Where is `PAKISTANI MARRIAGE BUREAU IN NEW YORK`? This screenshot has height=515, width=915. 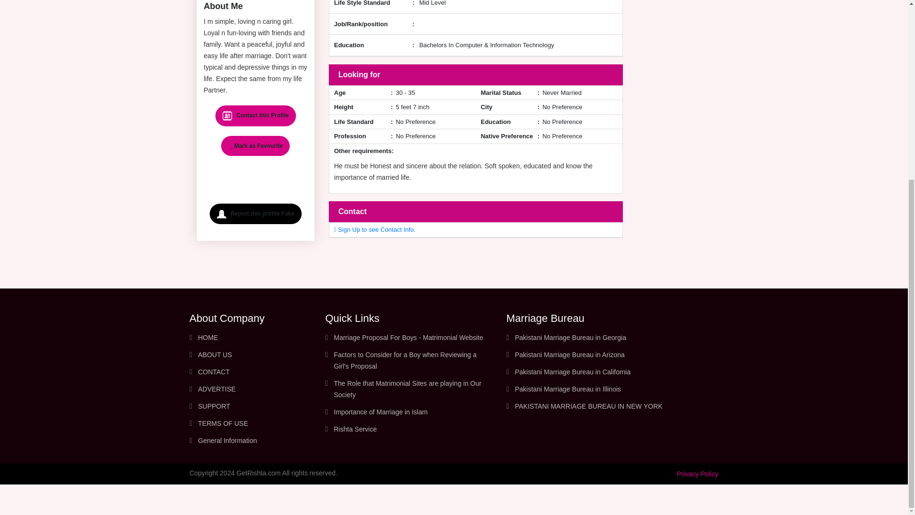
PAKISTANI MARRIAGE BUREAU IN NEW YORK is located at coordinates (588, 406).